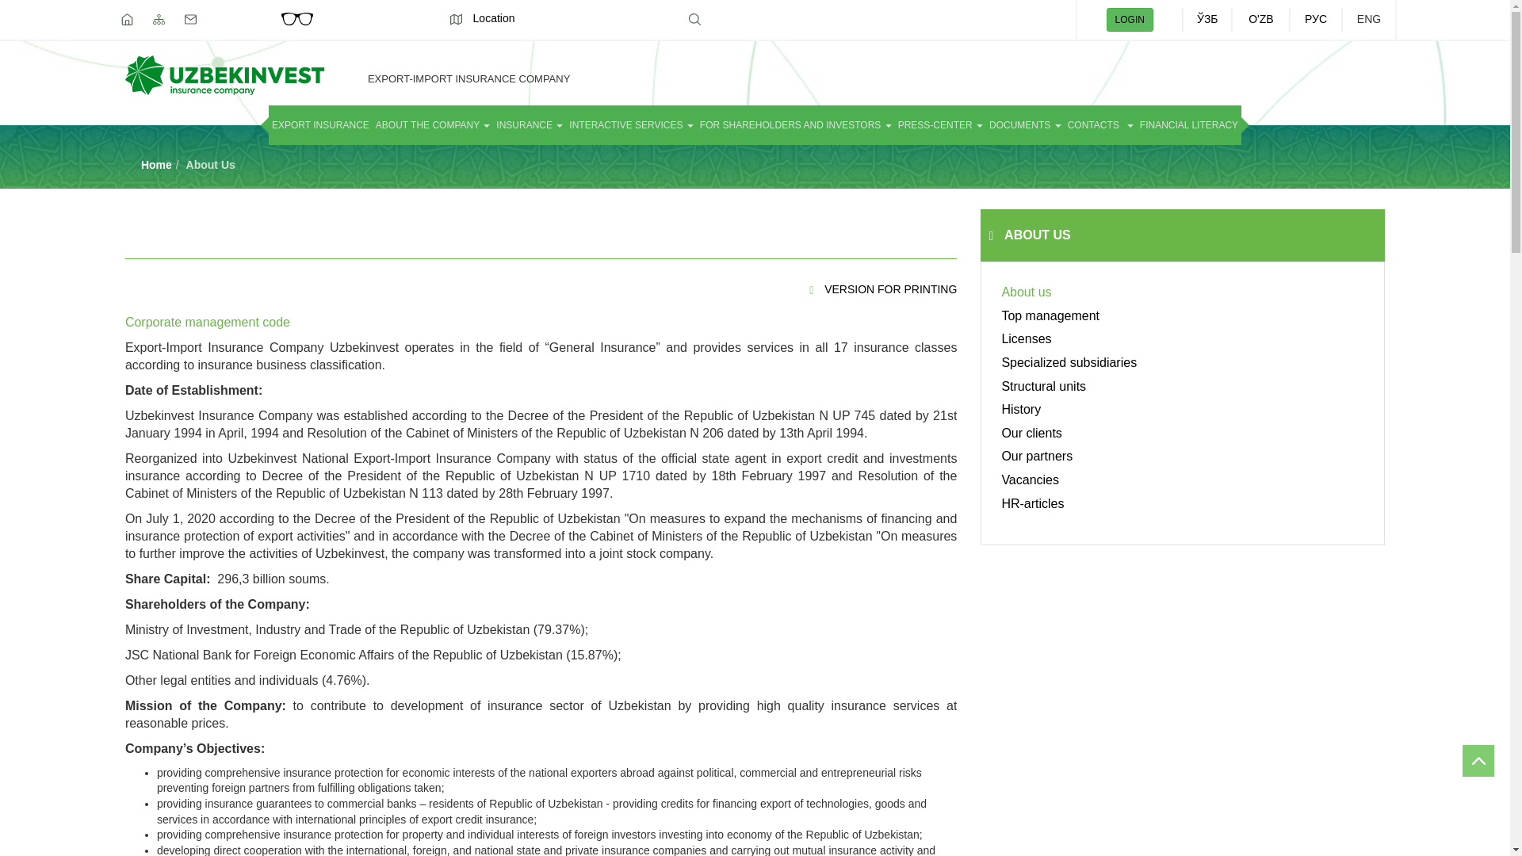 Image resolution: width=1522 pixels, height=856 pixels. I want to click on EXPORT INSURANCE, so click(320, 124).